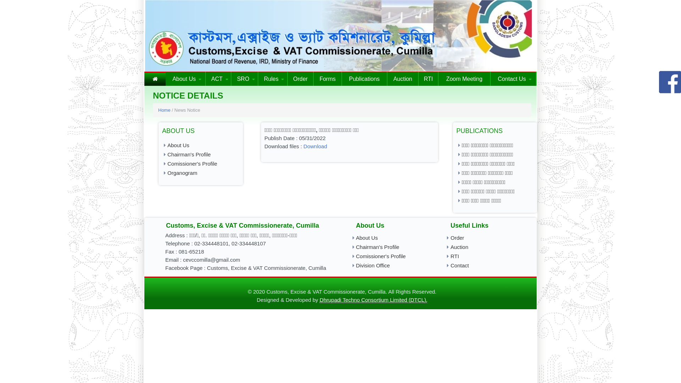 The height and width of the screenshot is (383, 681). Describe the element at coordinates (201, 145) in the screenshot. I see `About Us` at that location.